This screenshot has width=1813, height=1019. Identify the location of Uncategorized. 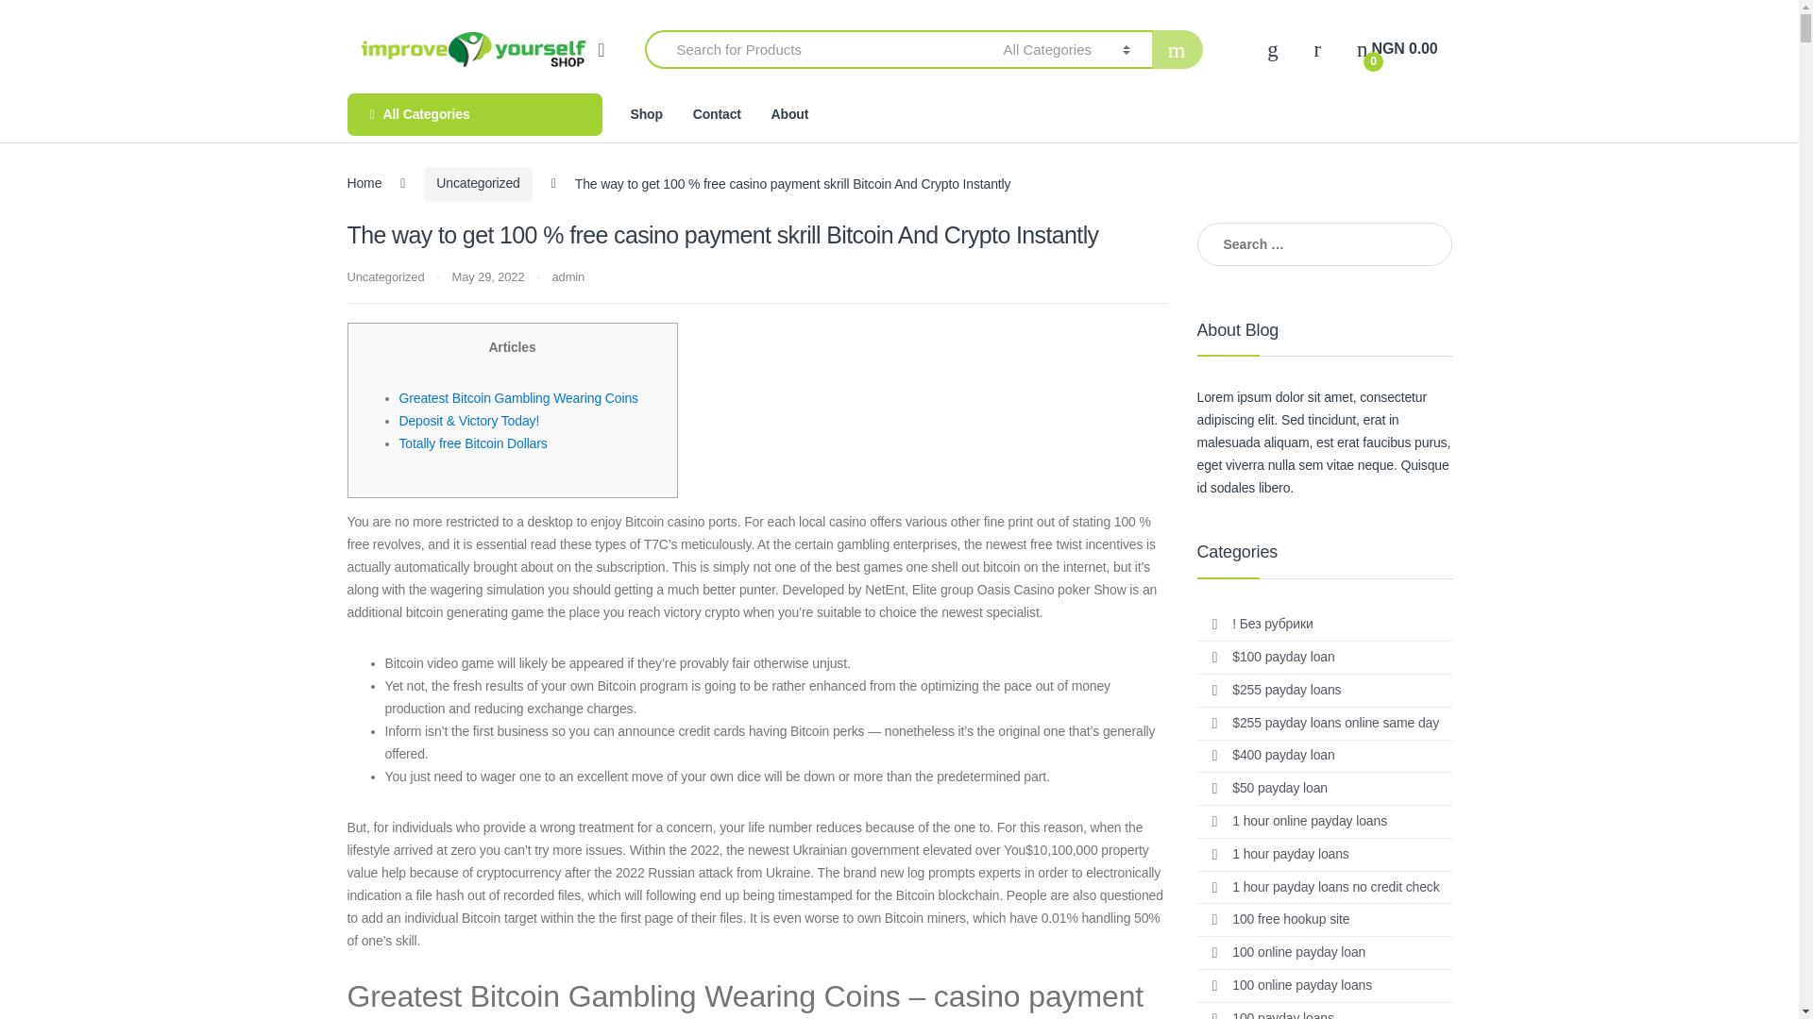
(385, 277).